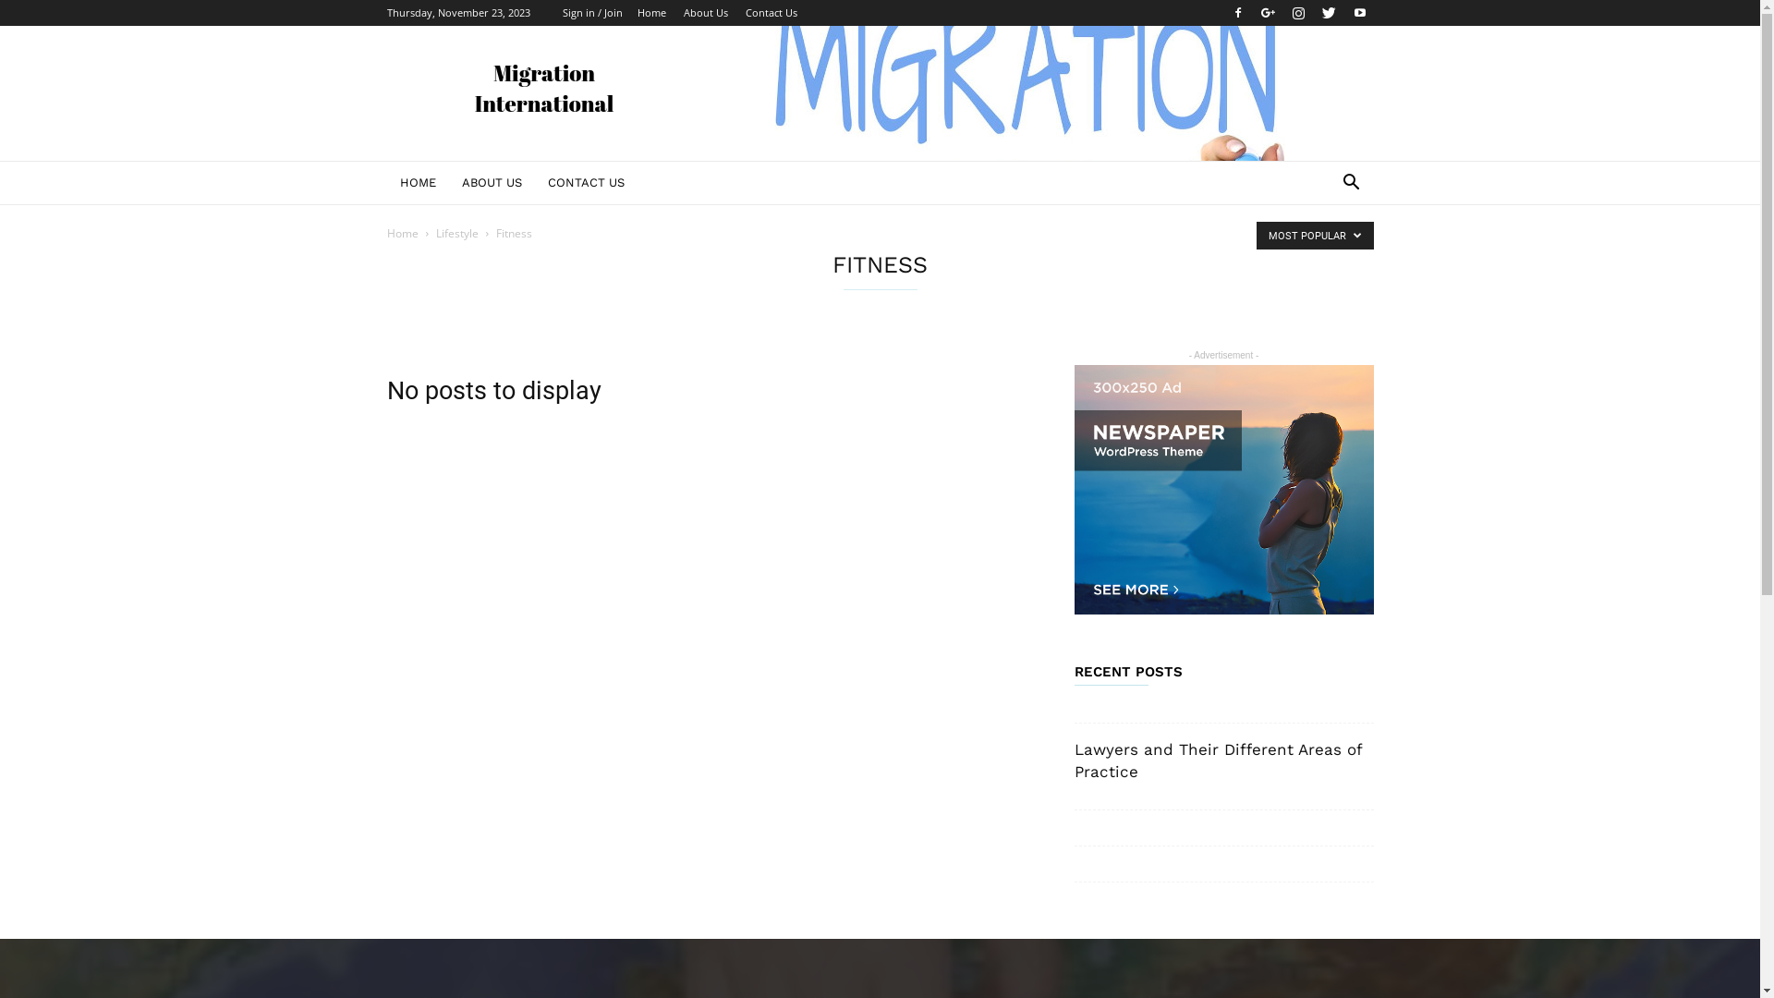 This screenshot has height=998, width=1774. Describe the element at coordinates (418, 183) in the screenshot. I see `HOME` at that location.